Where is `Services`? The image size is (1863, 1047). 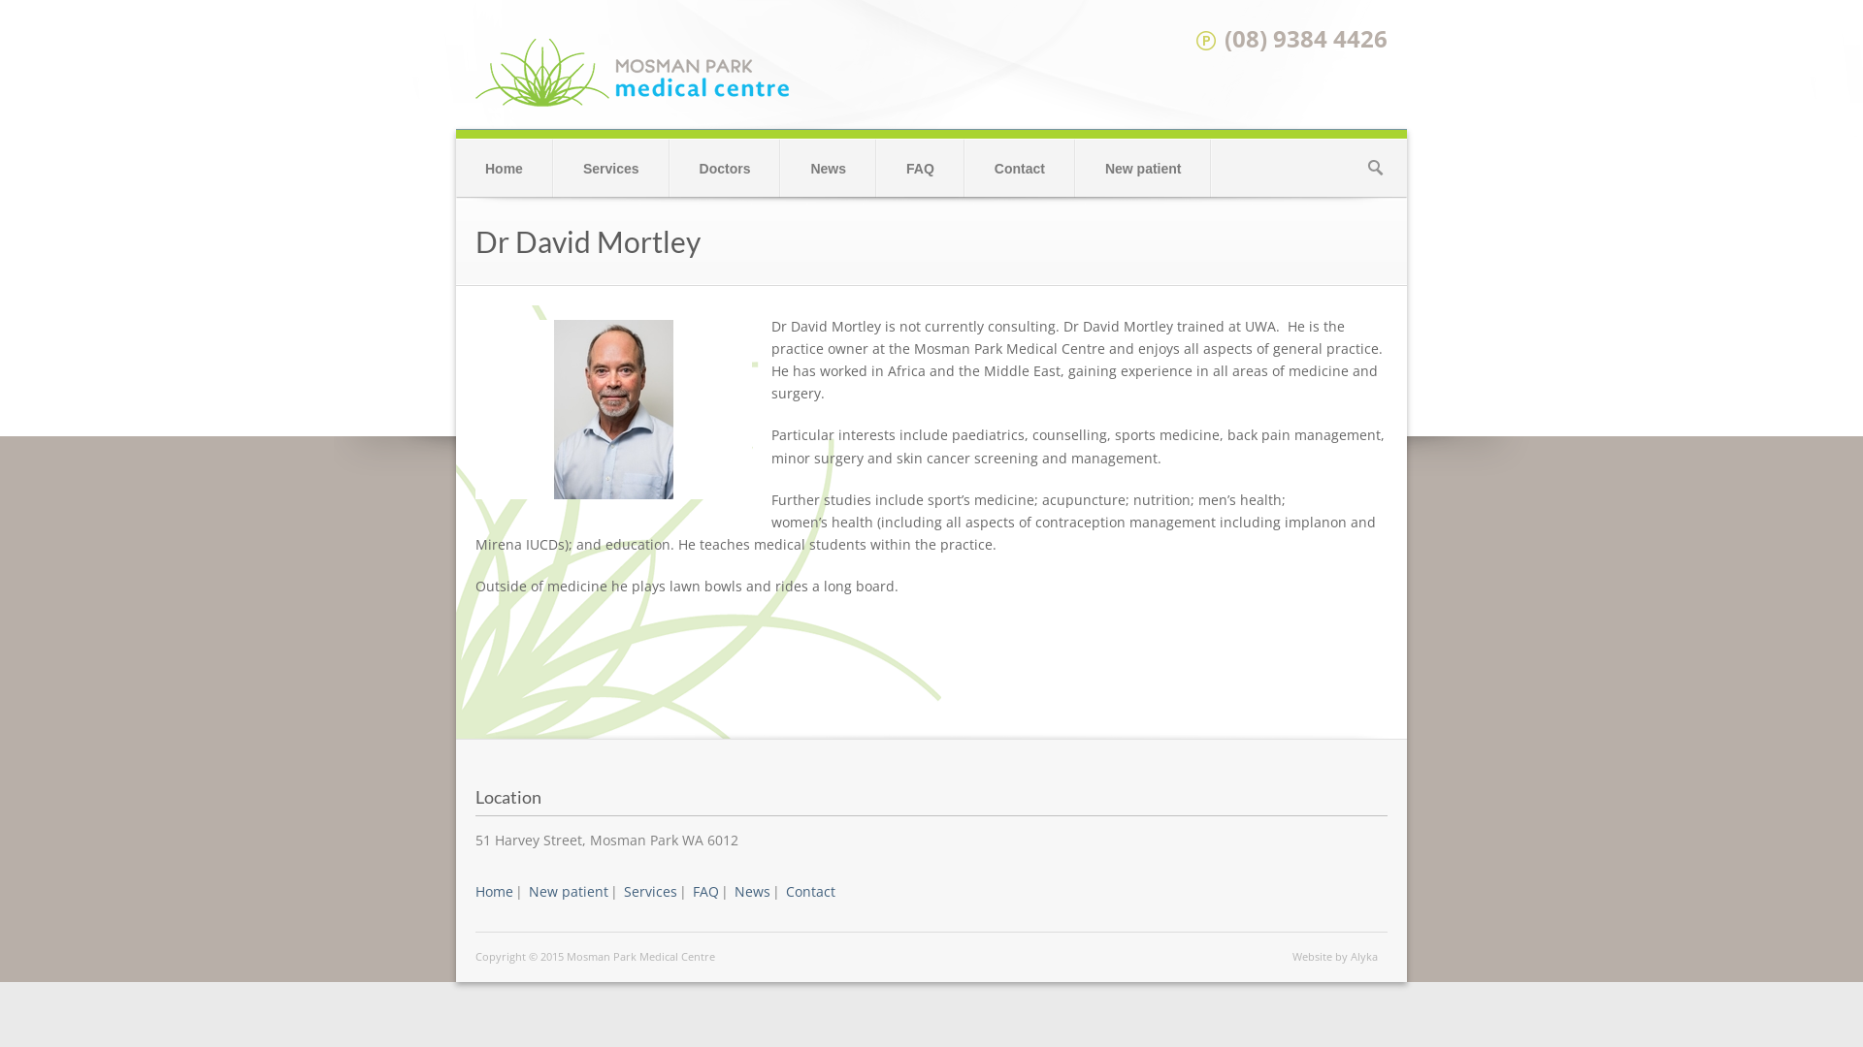 Services is located at coordinates (650, 892).